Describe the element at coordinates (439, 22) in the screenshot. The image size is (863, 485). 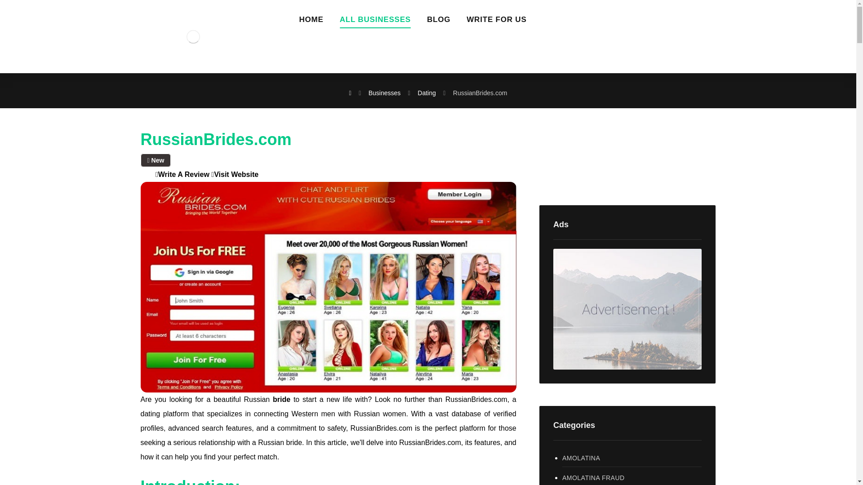
I see `BLOG` at that location.